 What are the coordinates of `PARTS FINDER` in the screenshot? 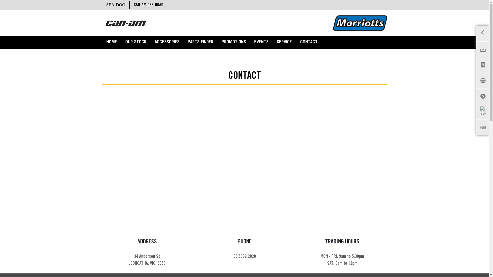 It's located at (200, 43).